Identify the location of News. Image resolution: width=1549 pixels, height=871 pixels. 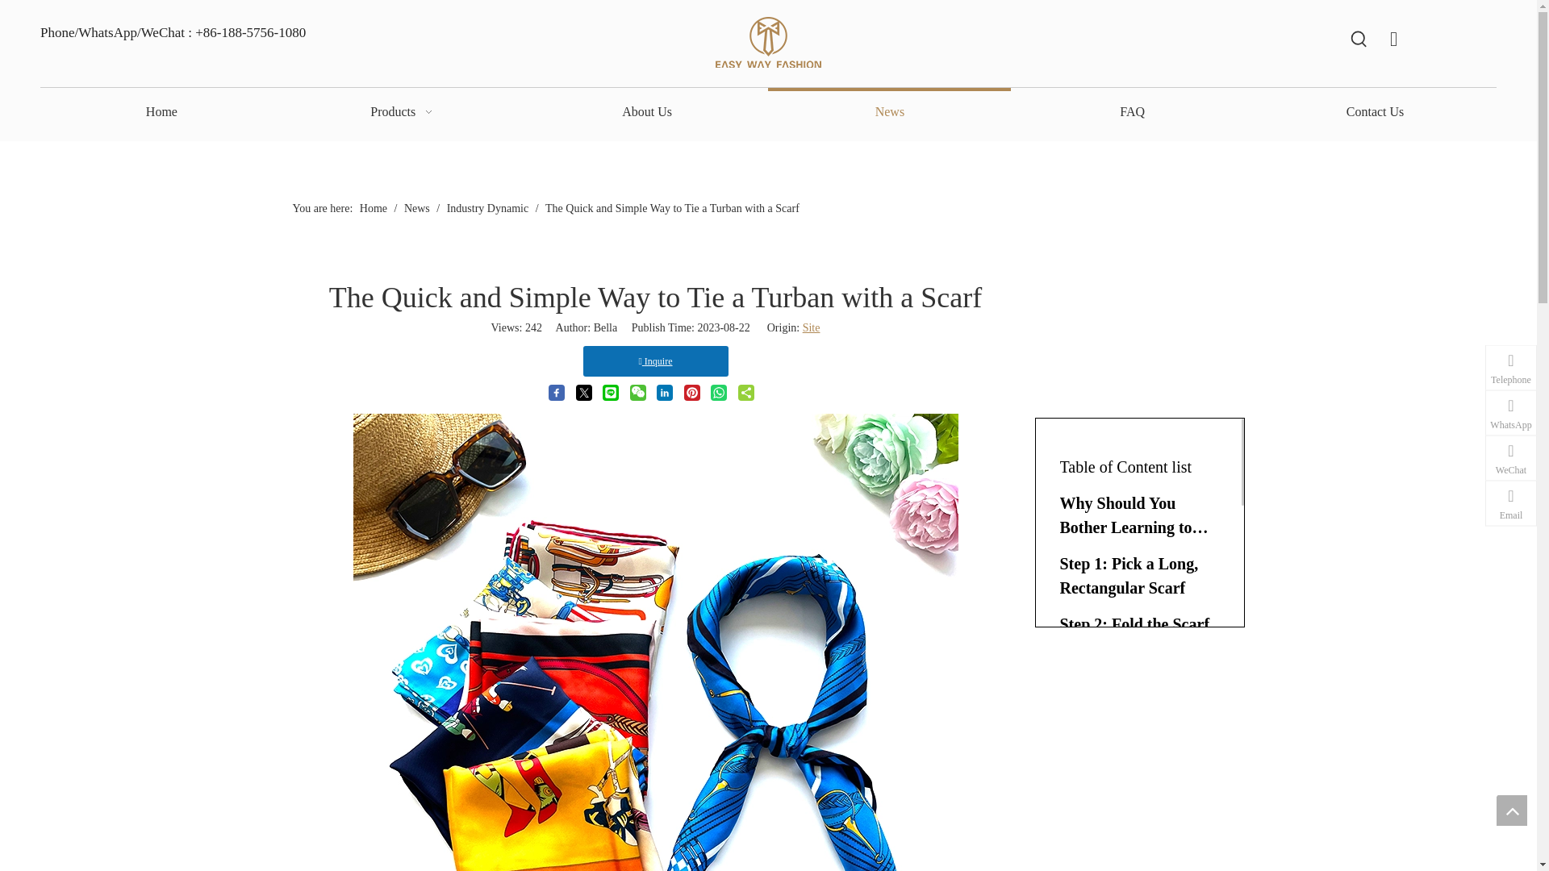
(889, 111).